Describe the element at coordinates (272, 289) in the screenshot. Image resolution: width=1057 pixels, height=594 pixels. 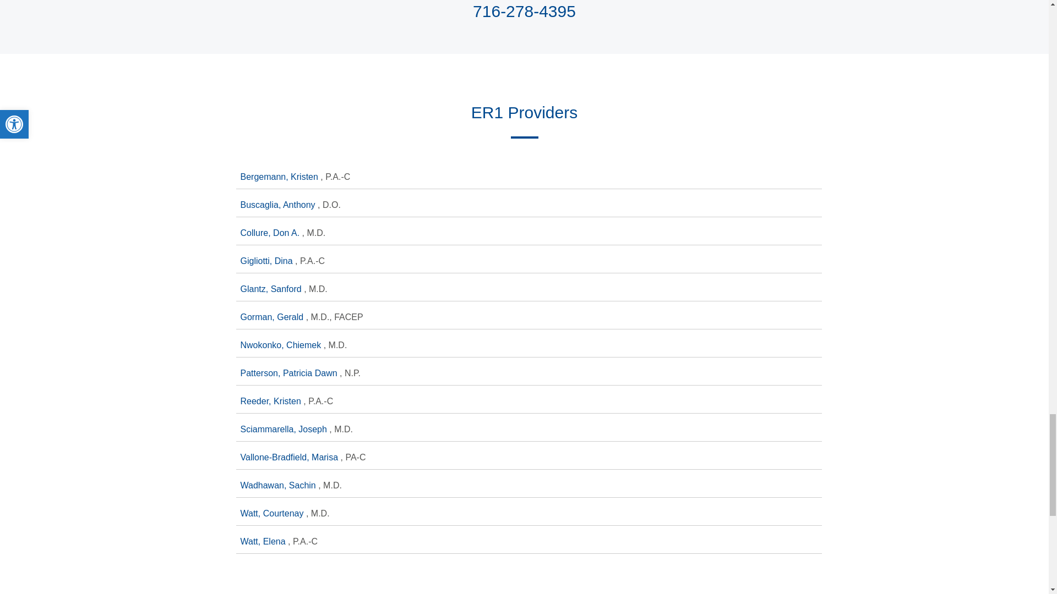
I see `Glantz,   Sanford` at that location.